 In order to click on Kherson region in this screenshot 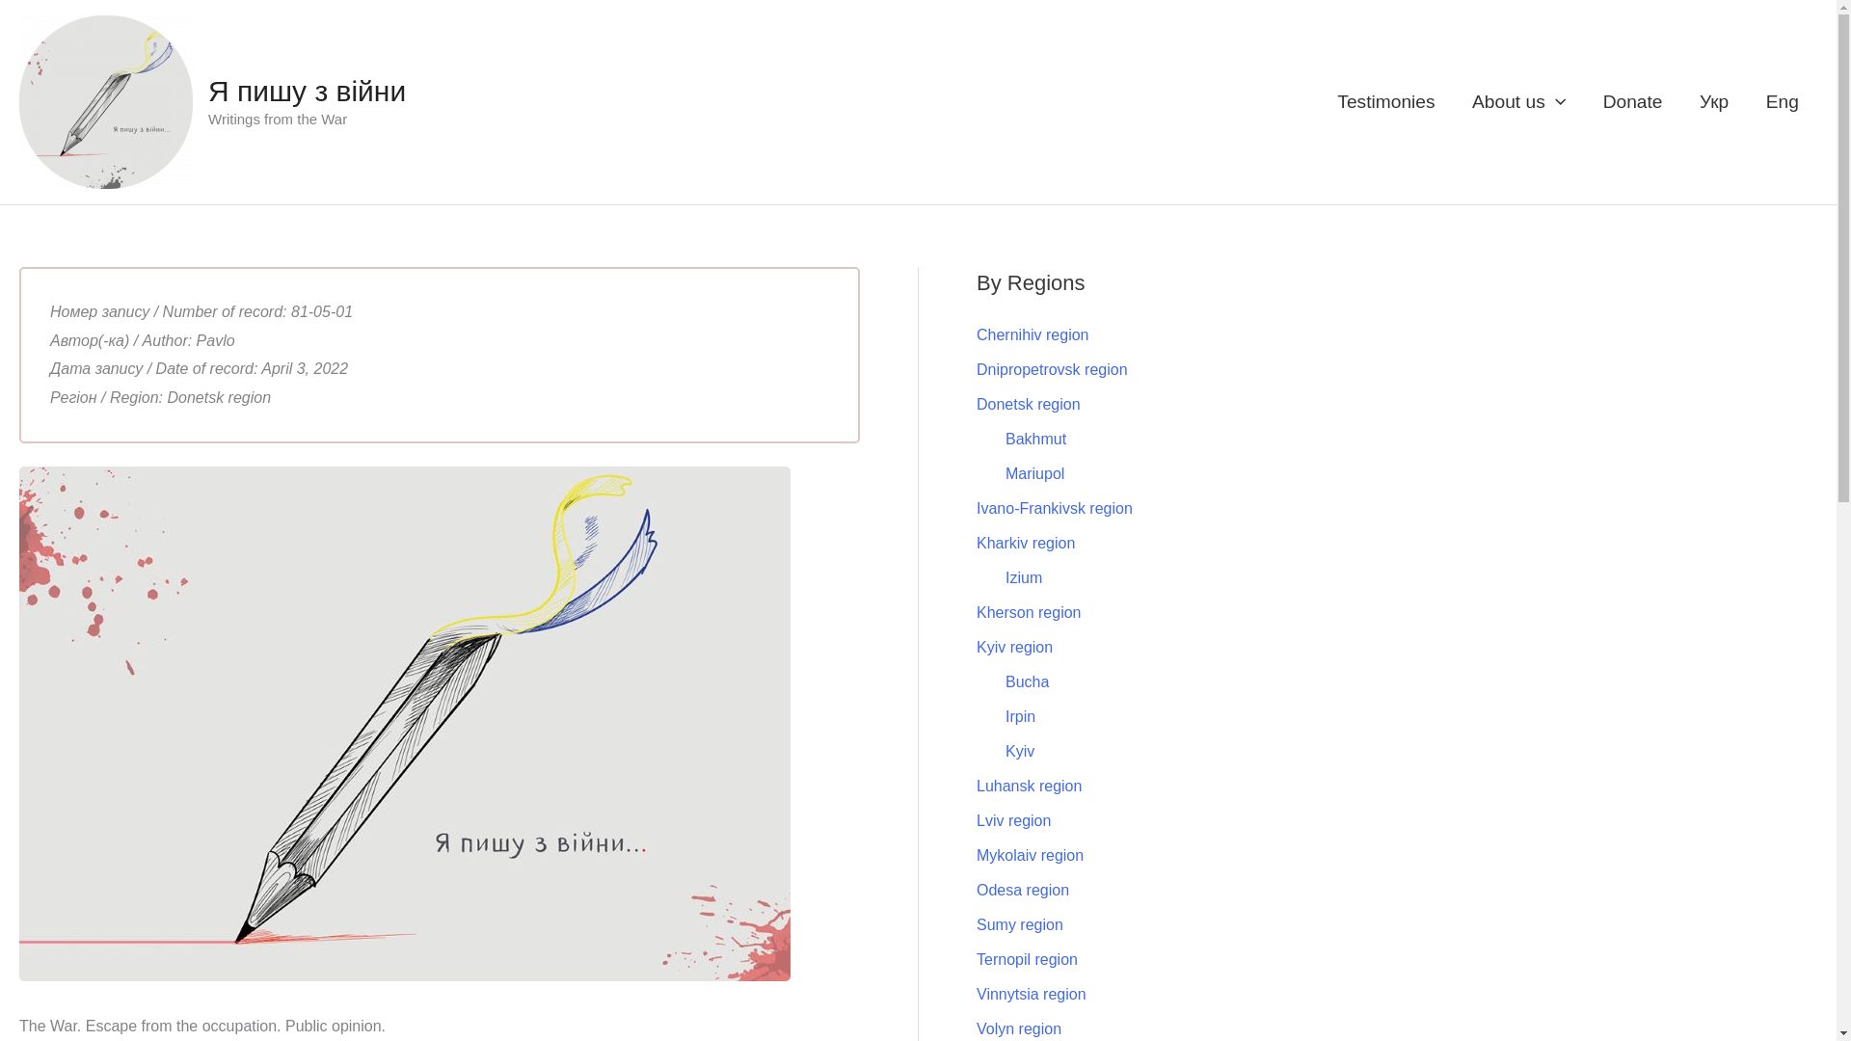, I will do `click(1029, 612)`.